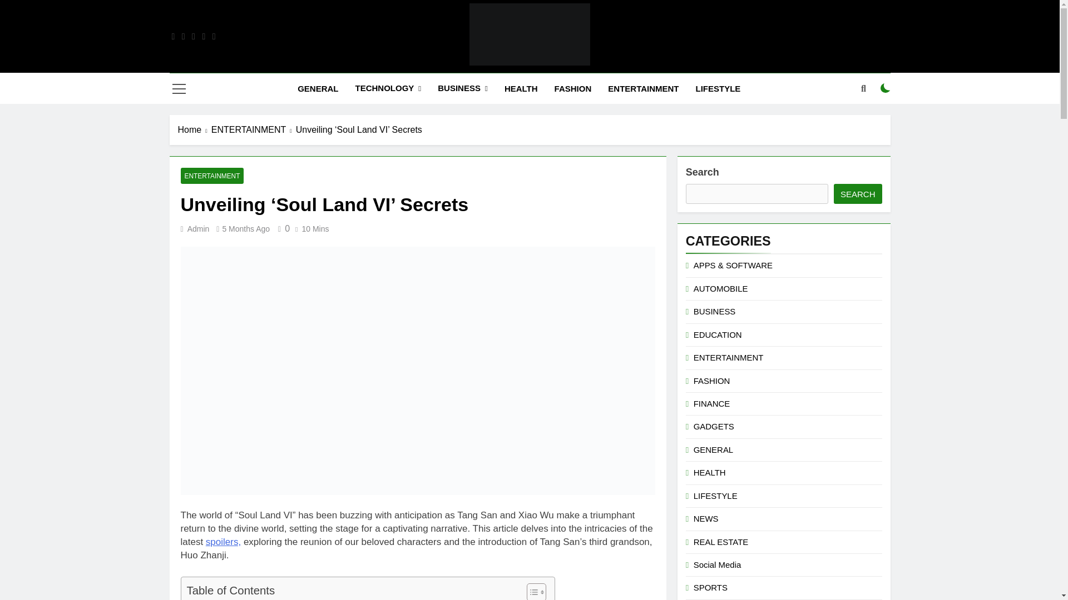 This screenshot has height=600, width=1068. I want to click on ENTERTAINMENT, so click(254, 130).